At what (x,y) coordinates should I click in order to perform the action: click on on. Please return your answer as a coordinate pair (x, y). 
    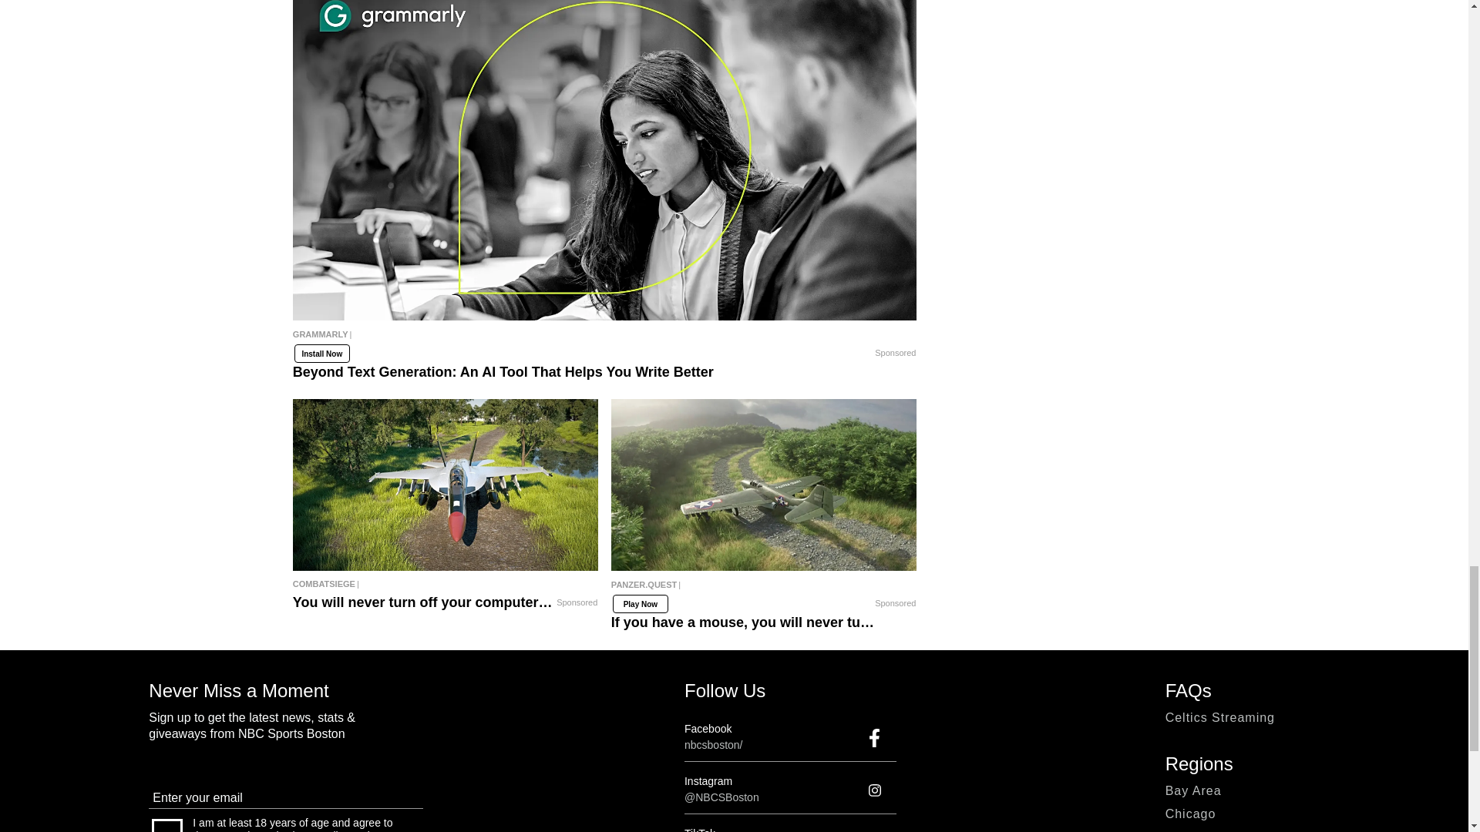
    Looking at the image, I should click on (166, 825).